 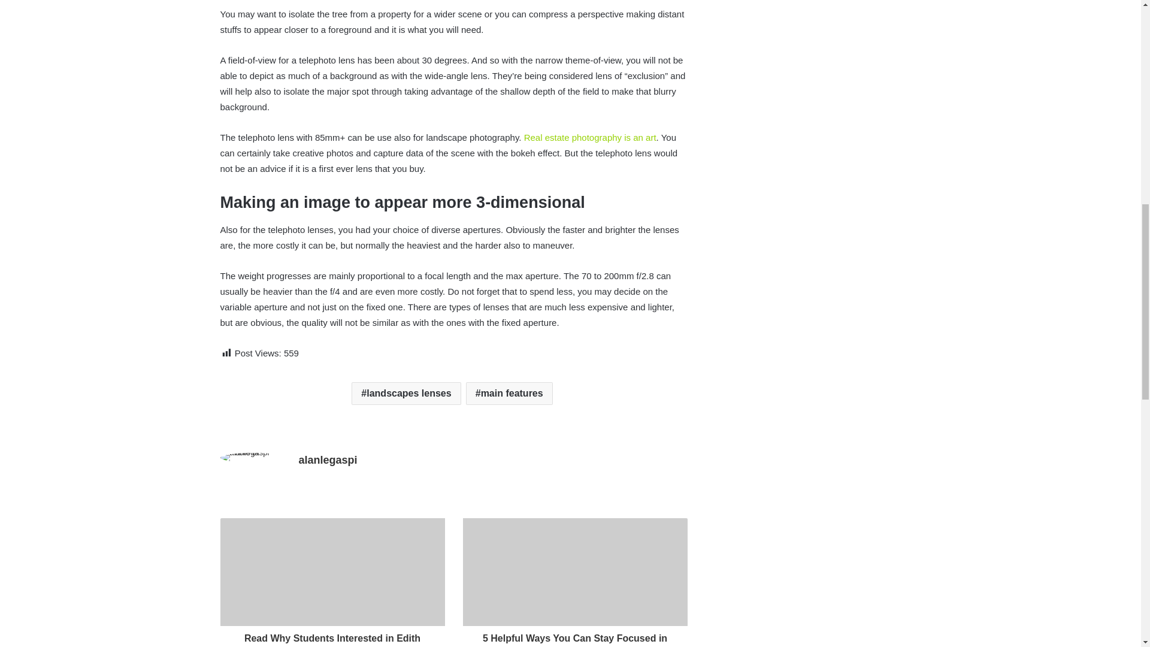 I want to click on Website, so click(x=305, y=480).